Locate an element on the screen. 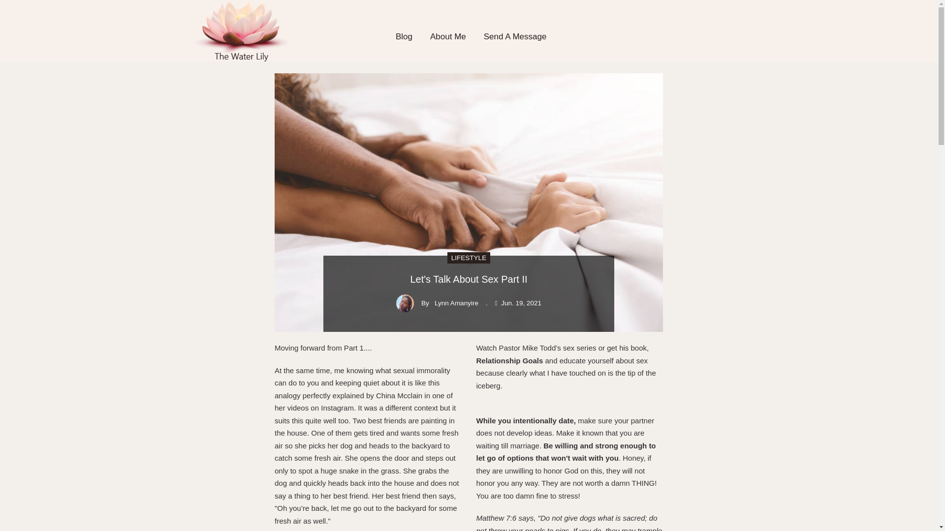  Home is located at coordinates (241, 30).